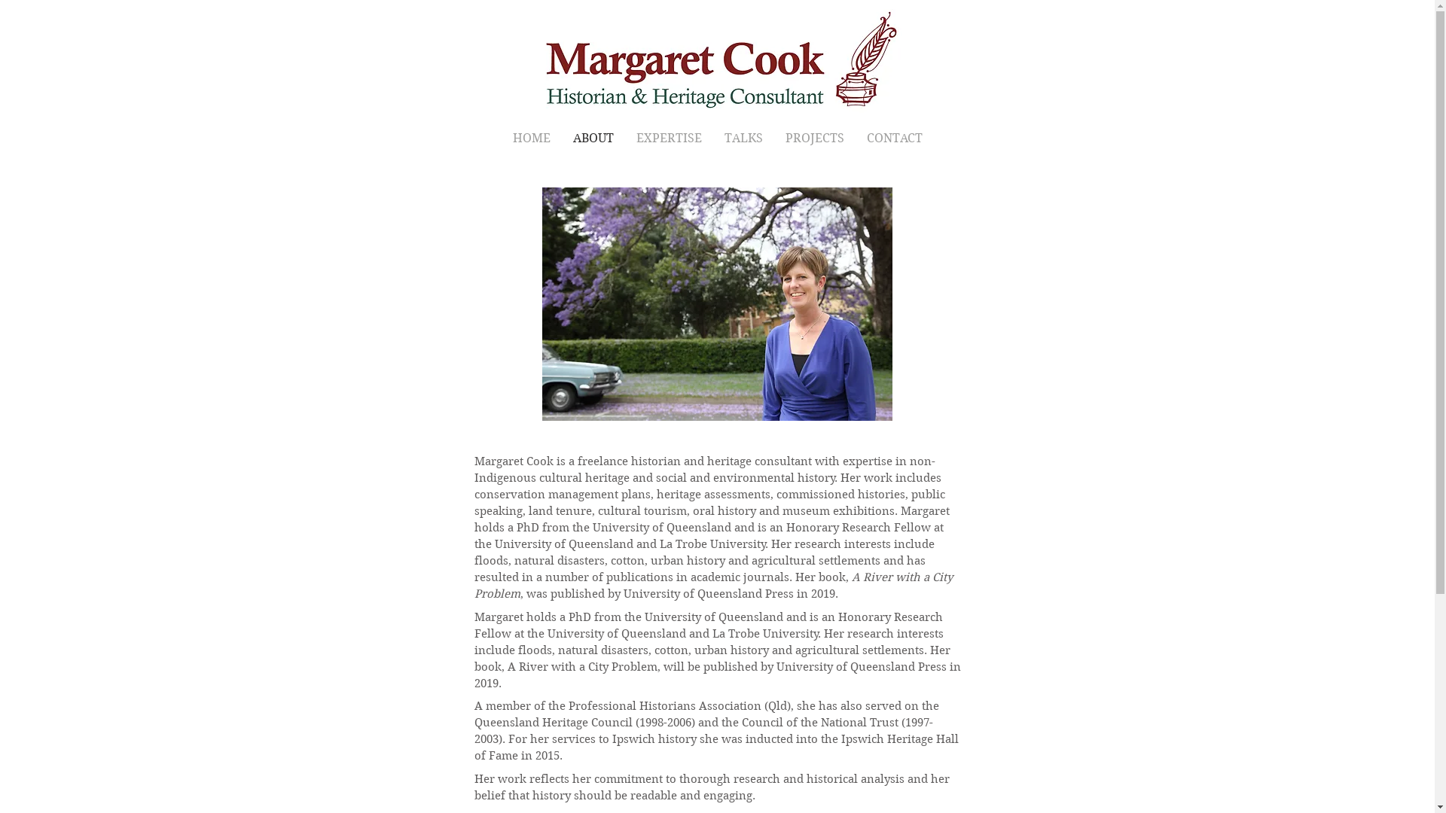 The height and width of the screenshot is (813, 1446). What do you see at coordinates (743, 139) in the screenshot?
I see `TALKS` at bounding box center [743, 139].